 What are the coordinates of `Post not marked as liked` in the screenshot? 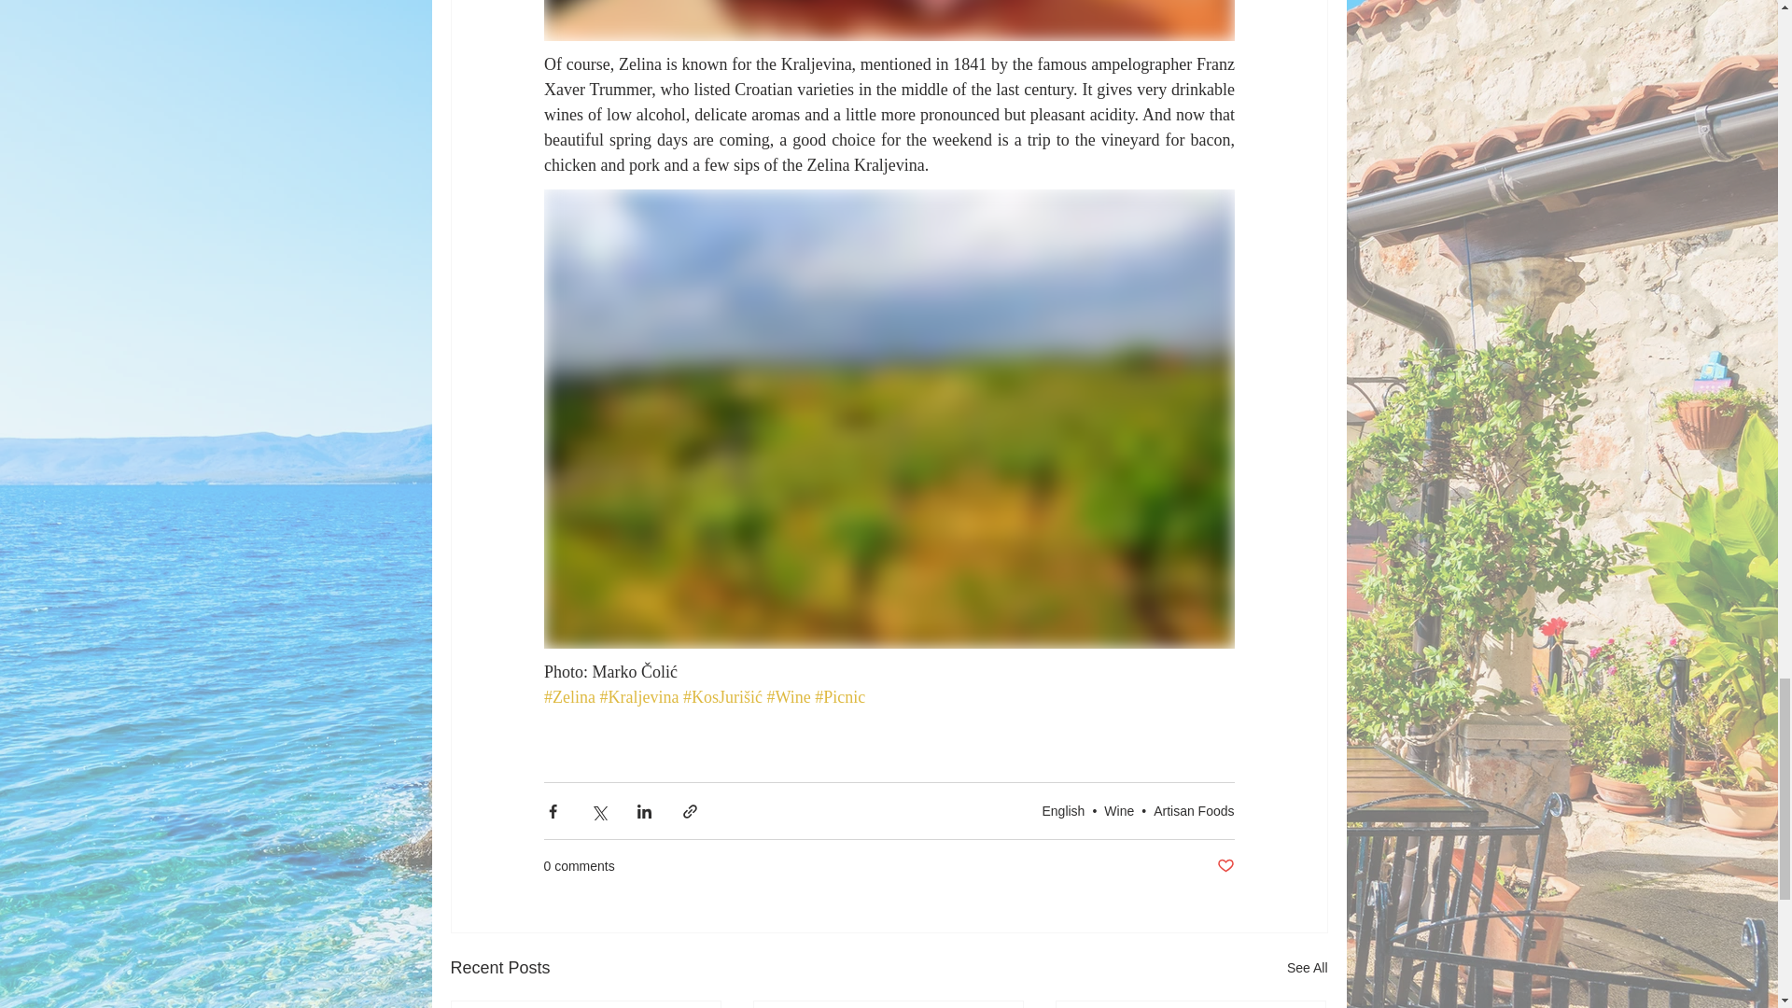 It's located at (1225, 866).